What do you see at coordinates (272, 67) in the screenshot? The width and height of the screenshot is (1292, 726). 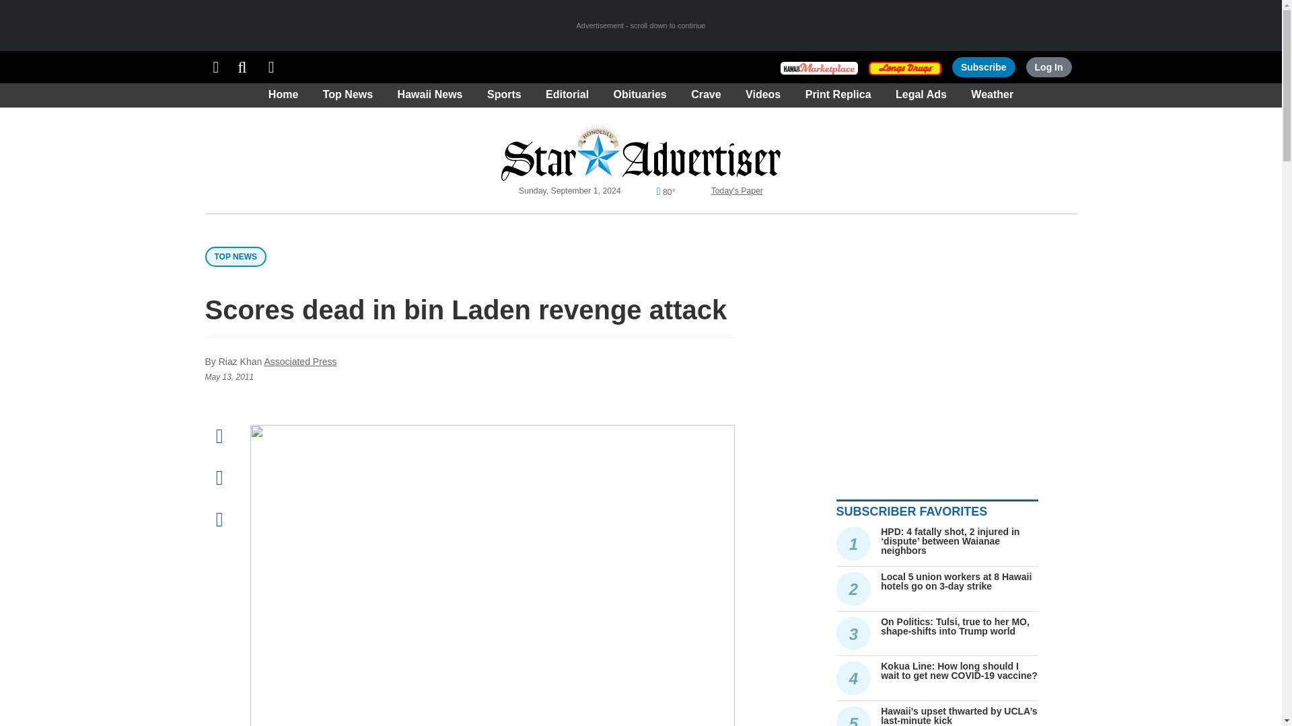 I see `Print Replica` at bounding box center [272, 67].